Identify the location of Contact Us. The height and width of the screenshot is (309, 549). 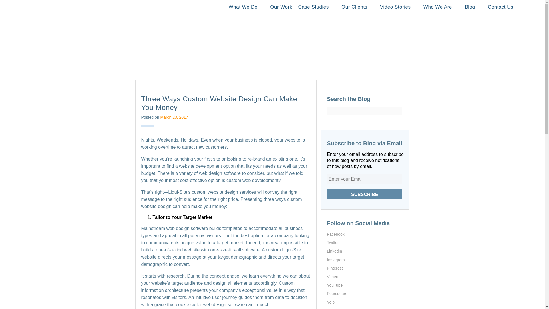
(500, 7).